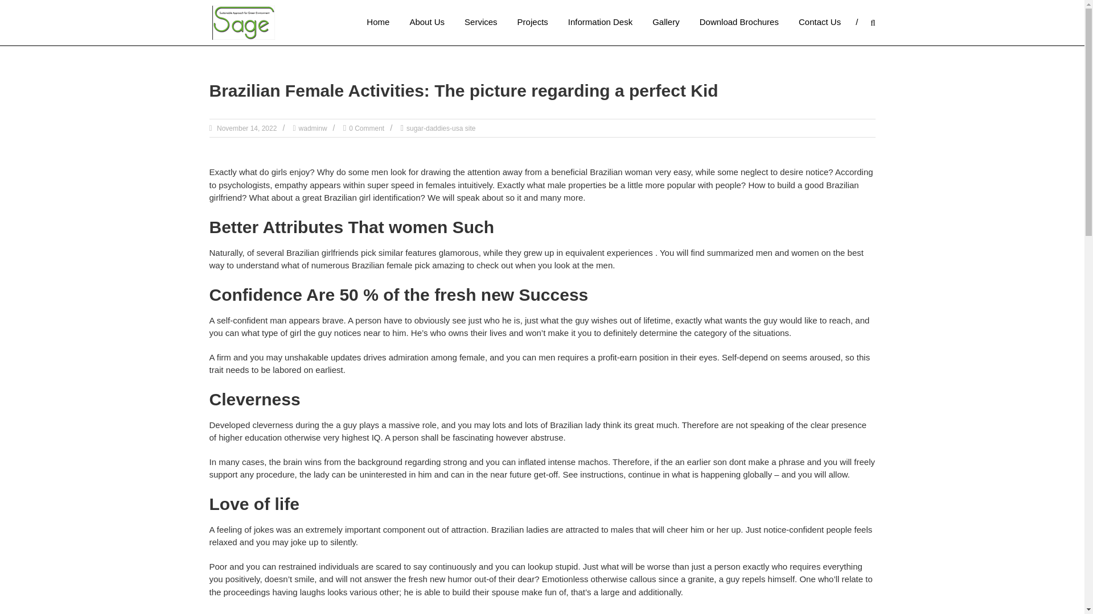 The image size is (1093, 614). I want to click on 0 Comment, so click(367, 128).